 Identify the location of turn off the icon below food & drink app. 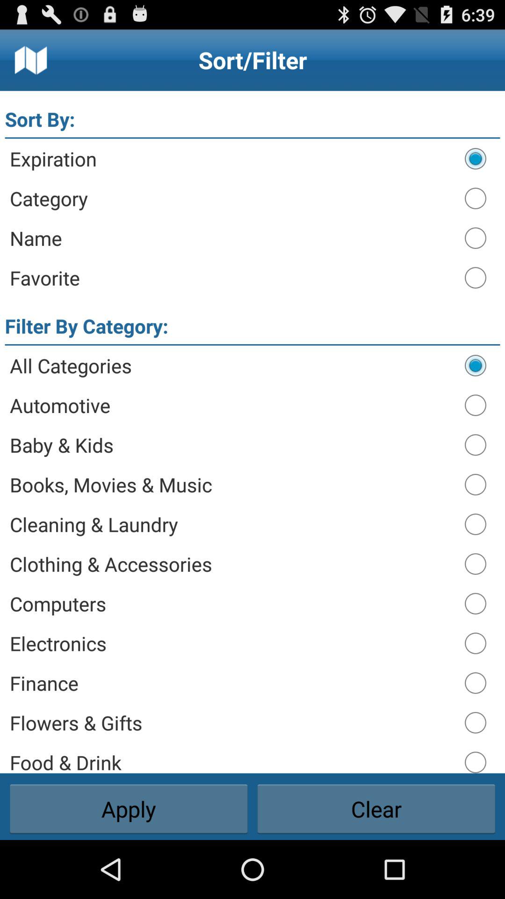
(376, 809).